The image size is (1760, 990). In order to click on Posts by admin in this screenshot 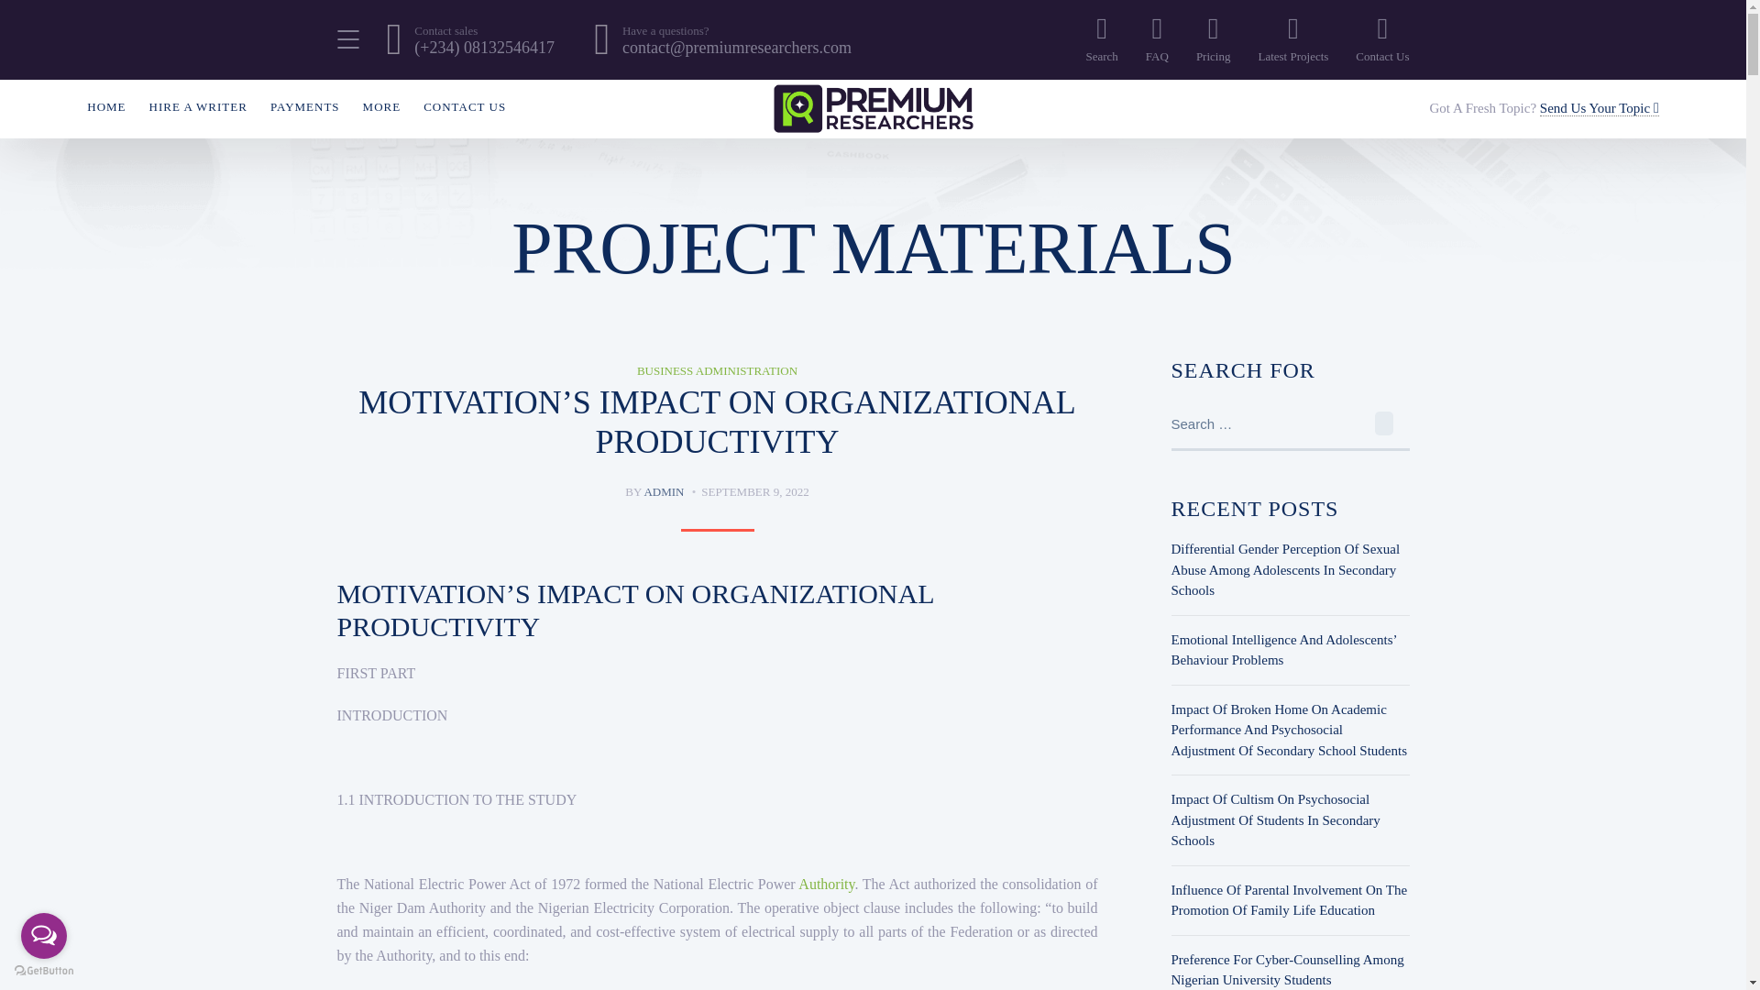, I will do `click(664, 491)`.